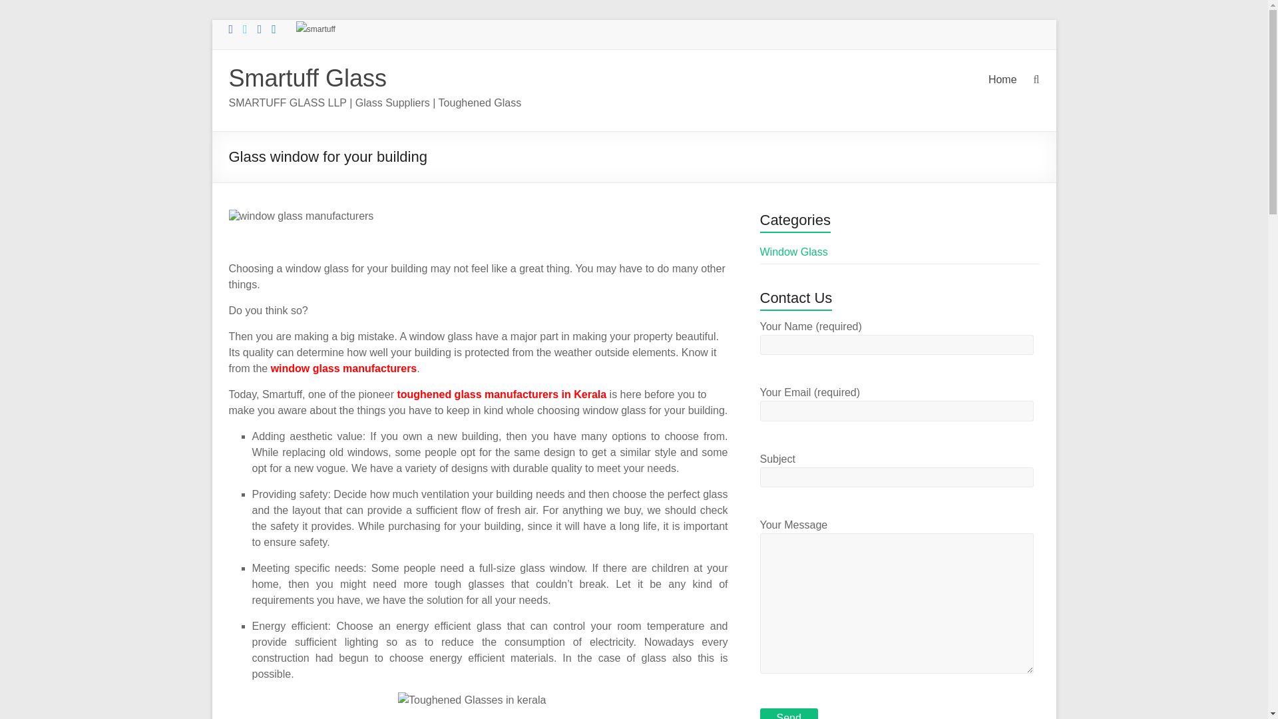  What do you see at coordinates (308, 79) in the screenshot?
I see `Smartuff Glass` at bounding box center [308, 79].